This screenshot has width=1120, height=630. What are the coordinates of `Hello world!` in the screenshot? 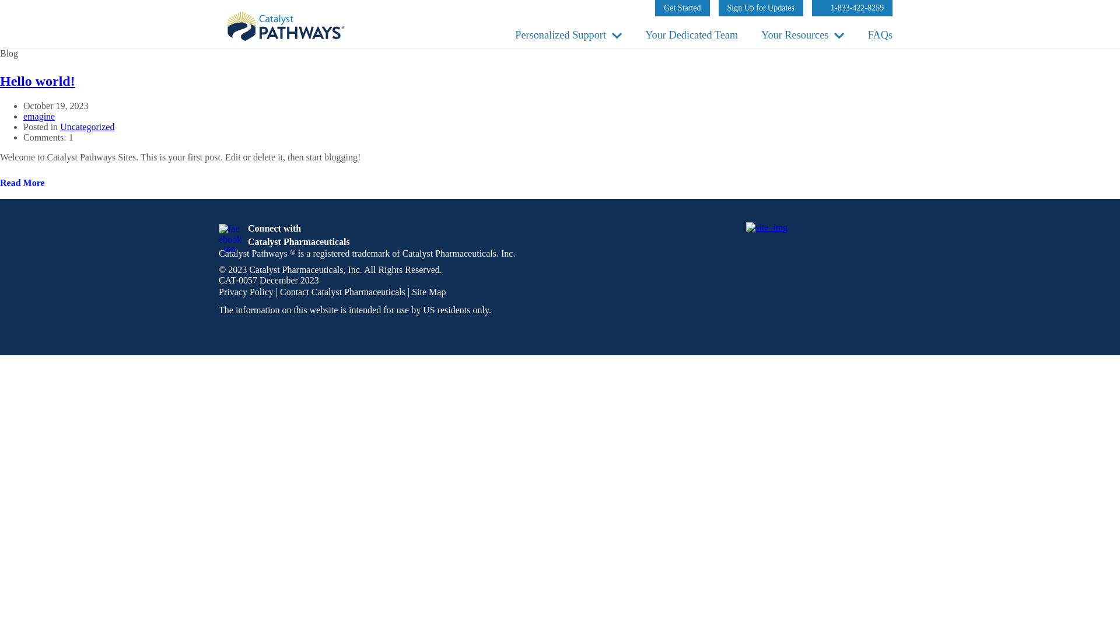 It's located at (560, 35).